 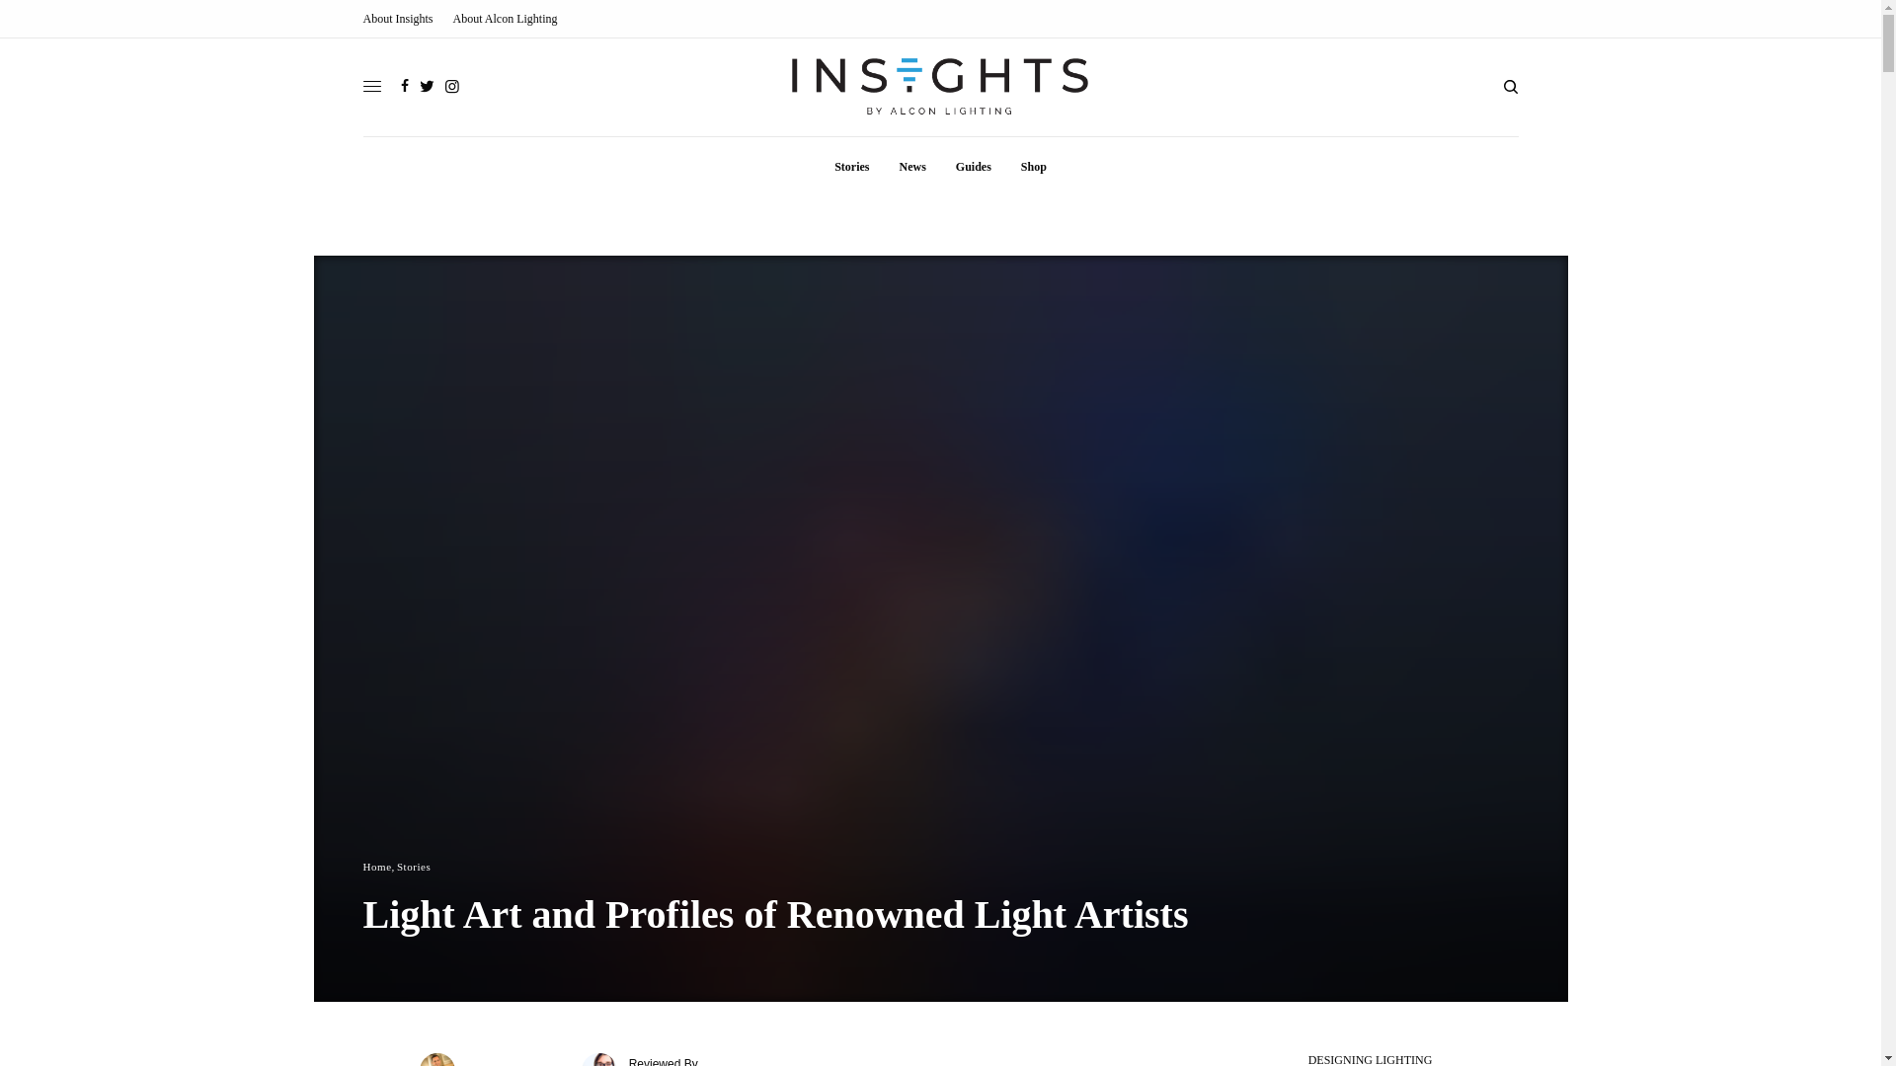 I want to click on About Alcon Lighting, so click(x=505, y=18).